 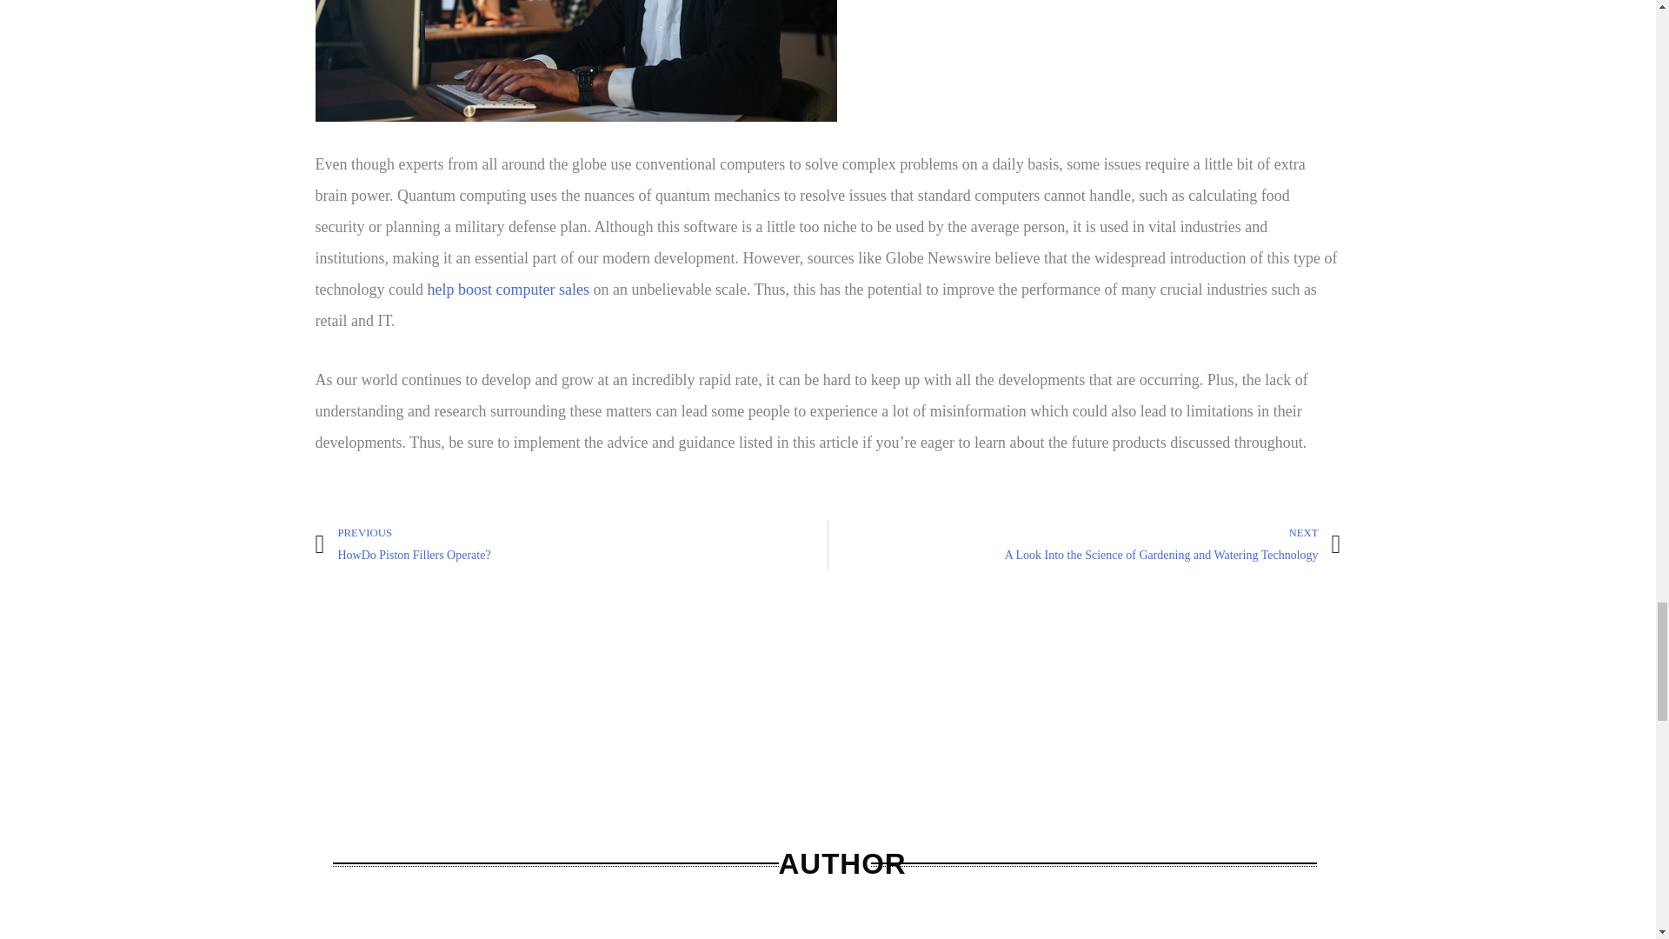 What do you see at coordinates (571, 544) in the screenshot?
I see `help boost computer sales` at bounding box center [571, 544].